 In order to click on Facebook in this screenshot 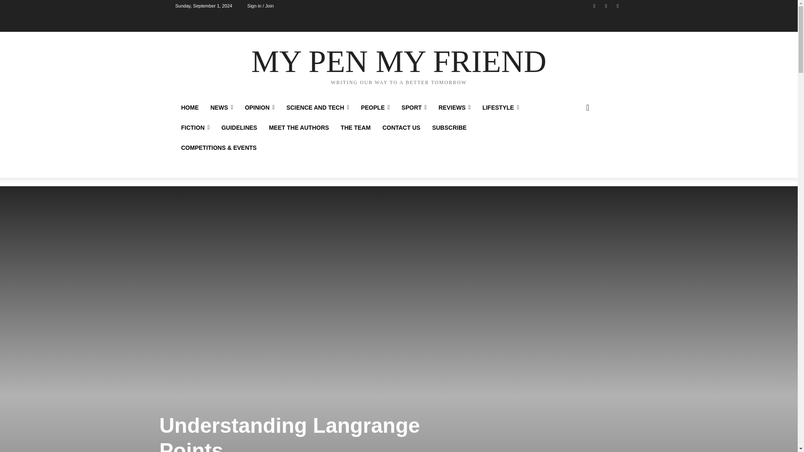, I will do `click(594, 5)`.